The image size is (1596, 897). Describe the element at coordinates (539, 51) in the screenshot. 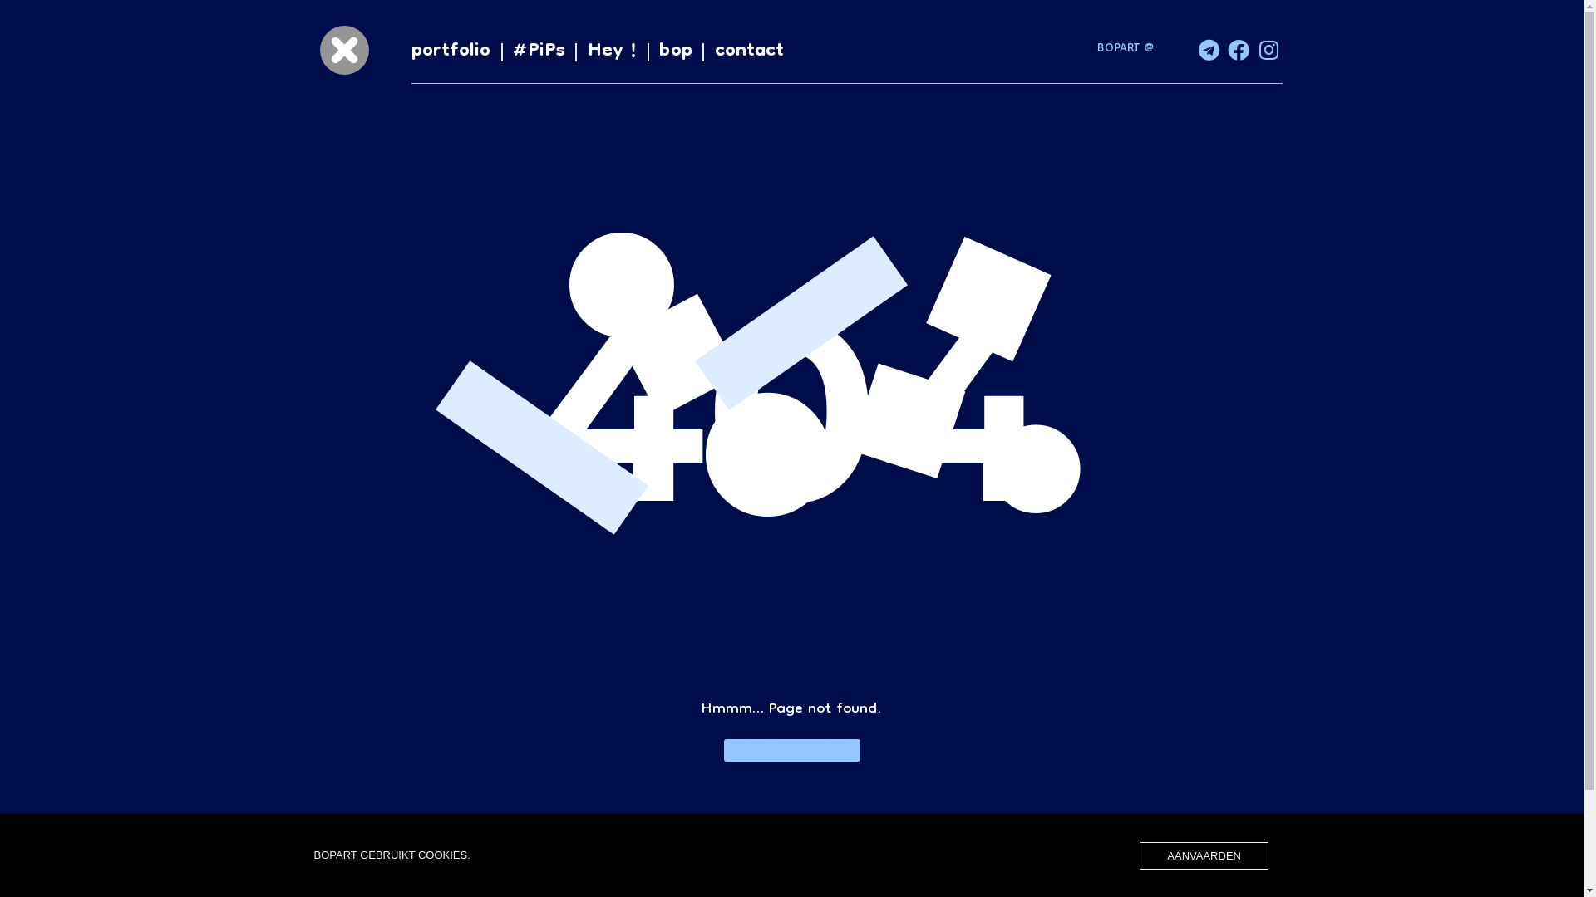

I see `#PiPs` at that location.